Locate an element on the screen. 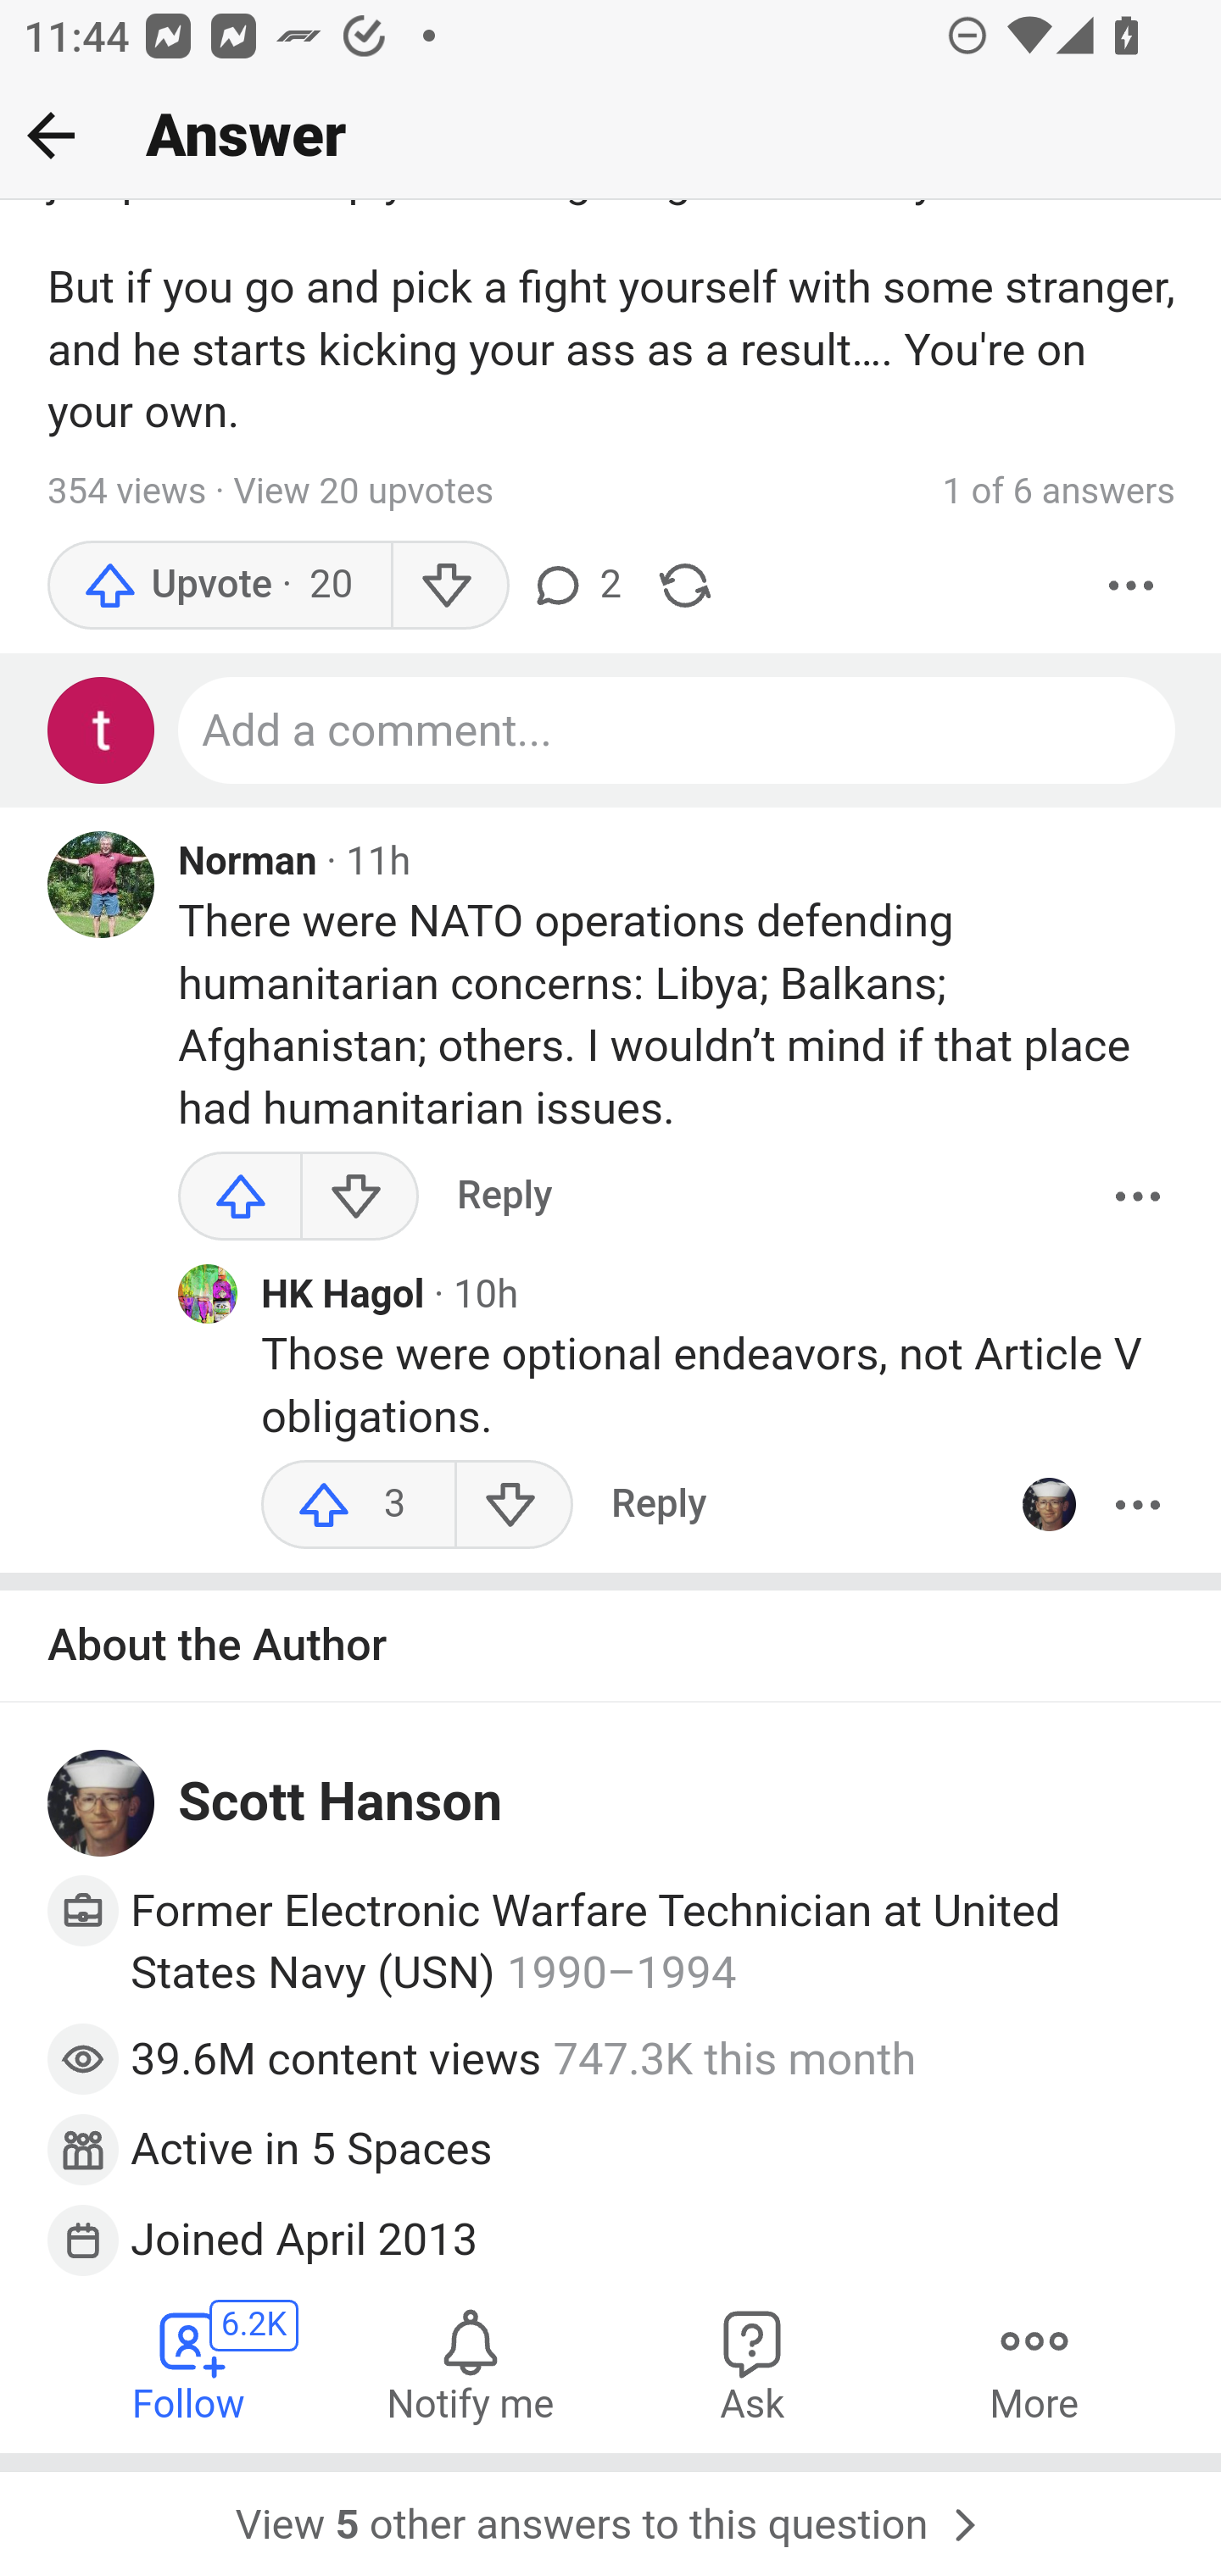 The width and height of the screenshot is (1221, 2576). More is located at coordinates (1034, 2362).